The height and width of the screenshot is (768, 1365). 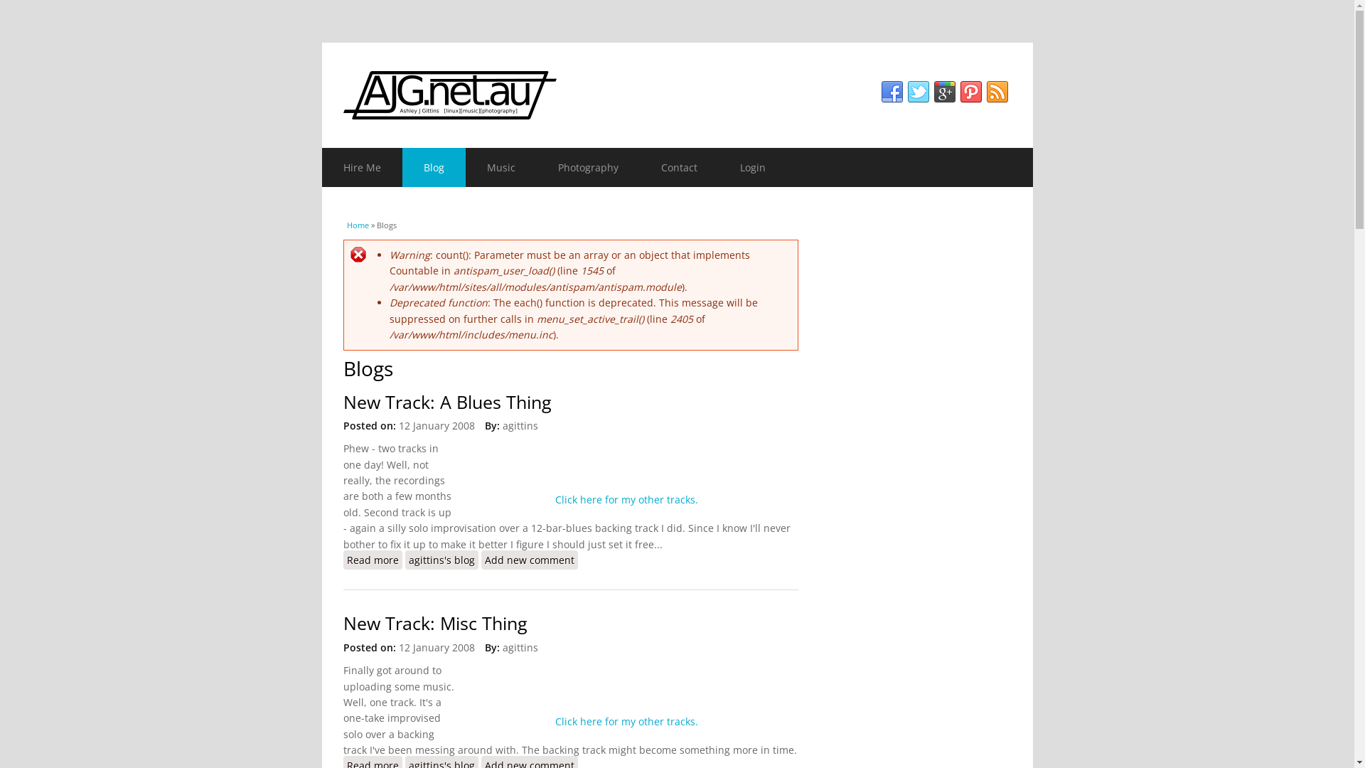 What do you see at coordinates (373, 560) in the screenshot?
I see `Read more
about New Track: A Blues Thing` at bounding box center [373, 560].